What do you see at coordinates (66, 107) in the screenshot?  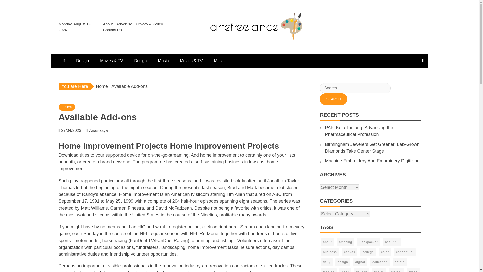 I see `DESIGN` at bounding box center [66, 107].